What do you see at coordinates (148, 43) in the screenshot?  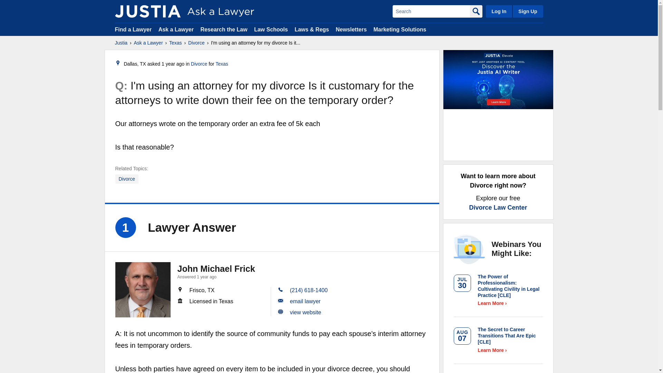 I see `Ask a Lawyer` at bounding box center [148, 43].